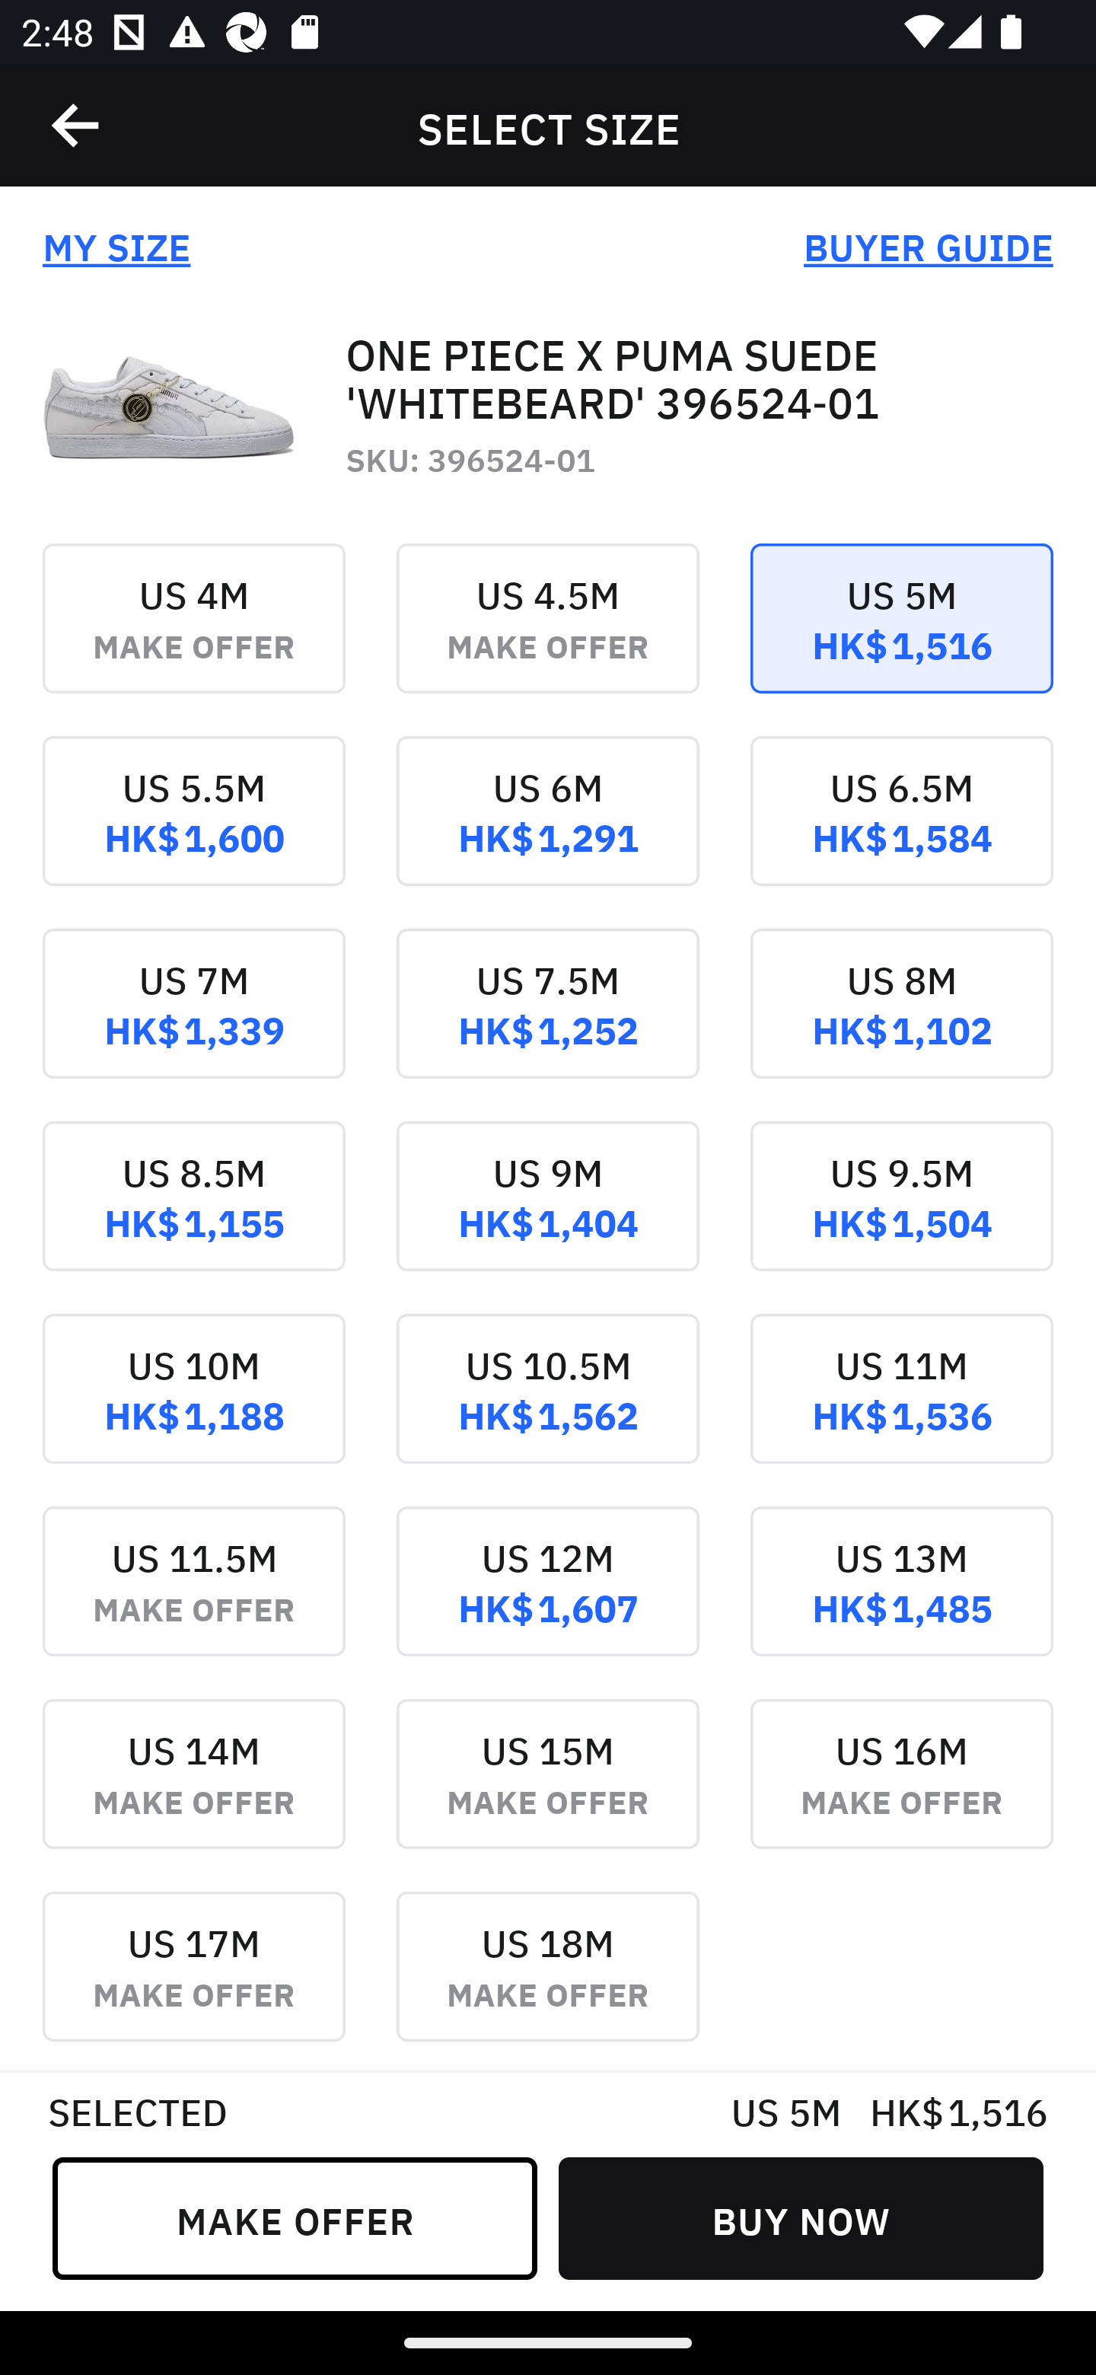  I want to click on US 7M HK$ 1,339, so click(193, 1025).